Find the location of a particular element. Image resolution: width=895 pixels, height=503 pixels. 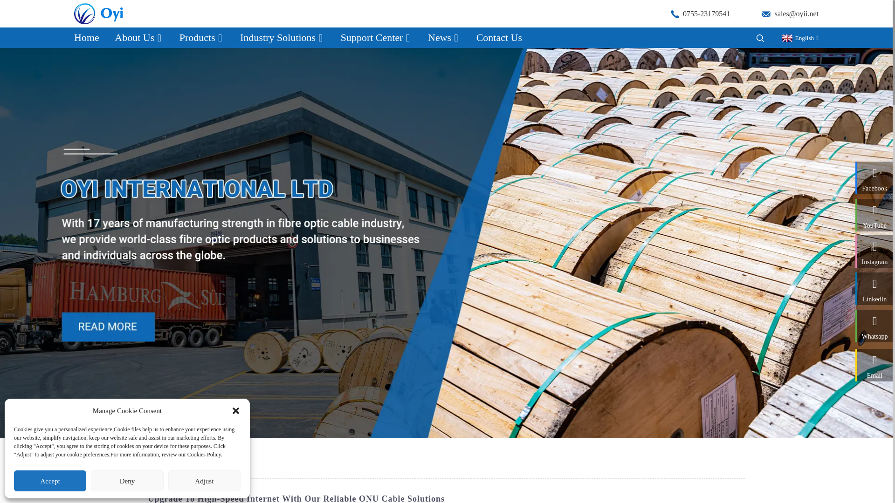

About Us is located at coordinates (139, 37).